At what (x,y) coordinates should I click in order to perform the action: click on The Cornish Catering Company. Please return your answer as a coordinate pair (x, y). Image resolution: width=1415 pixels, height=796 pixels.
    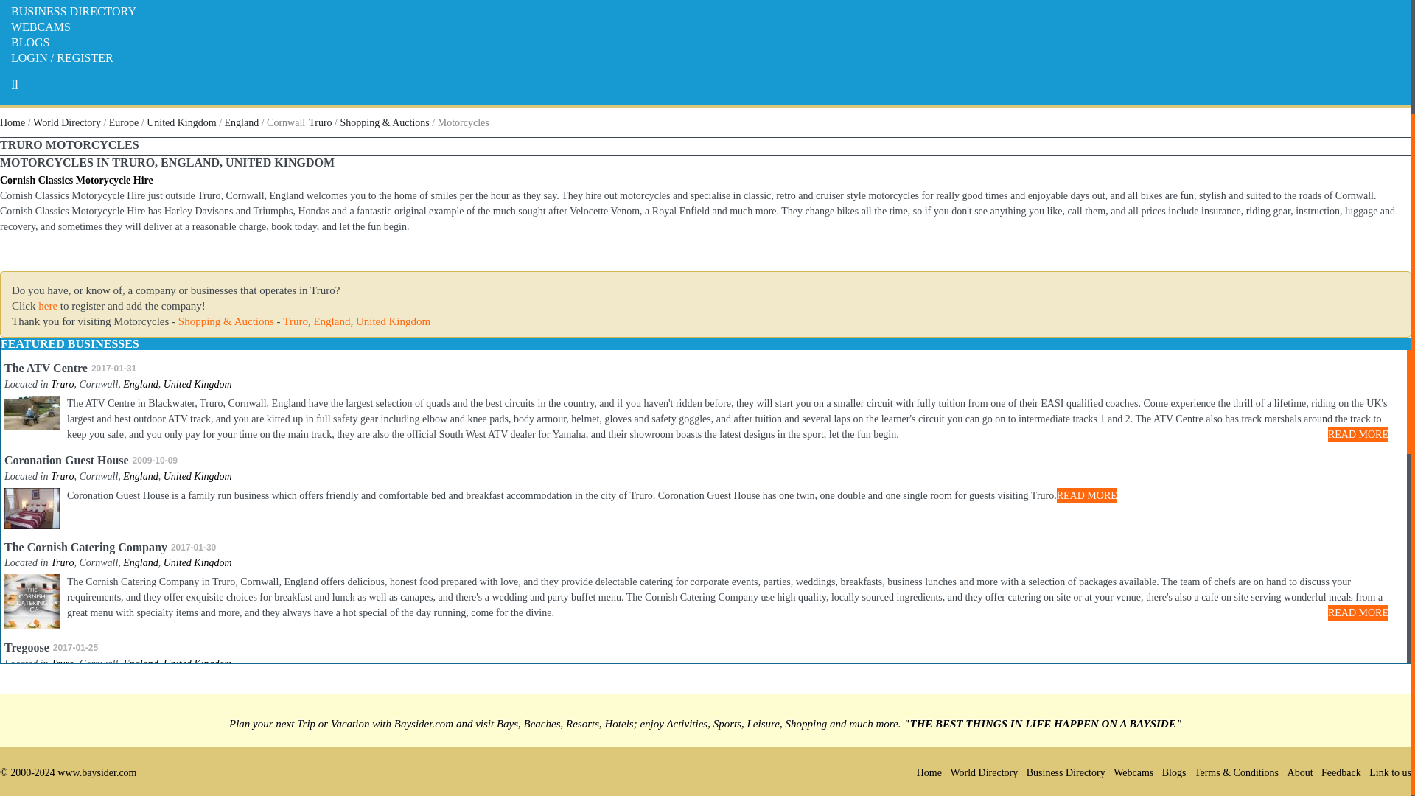
    Looking at the image, I should click on (85, 547).